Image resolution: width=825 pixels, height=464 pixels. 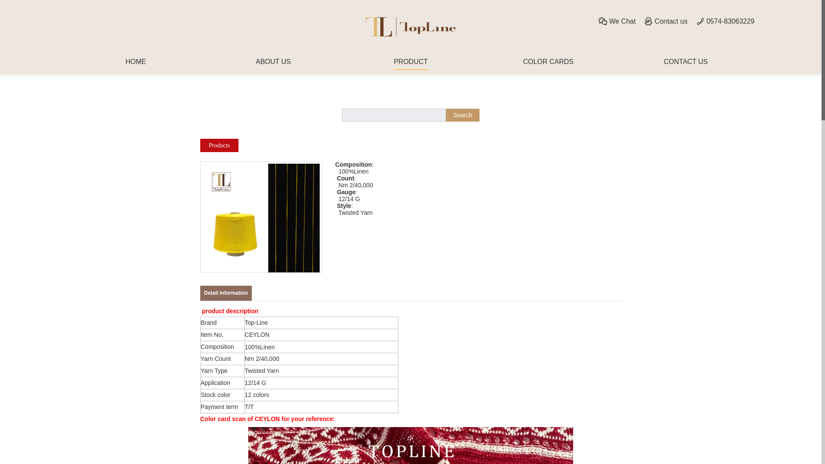 What do you see at coordinates (135, 64) in the screenshot?
I see `HOME` at bounding box center [135, 64].